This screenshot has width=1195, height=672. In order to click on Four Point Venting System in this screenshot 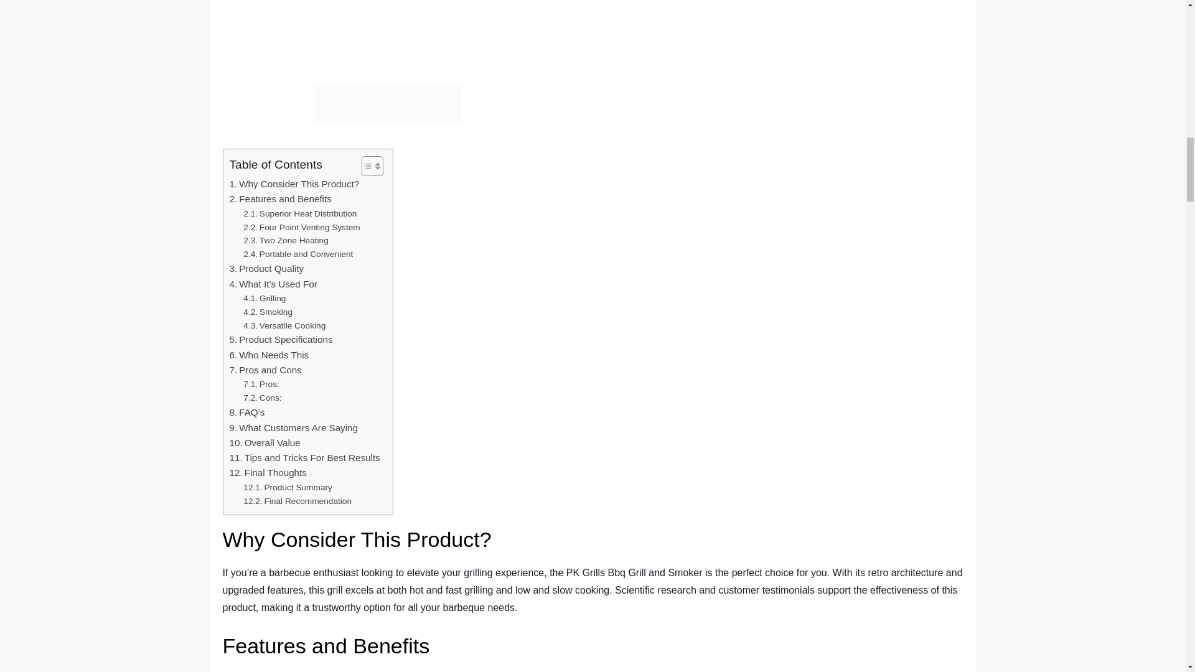, I will do `click(301, 228)`.